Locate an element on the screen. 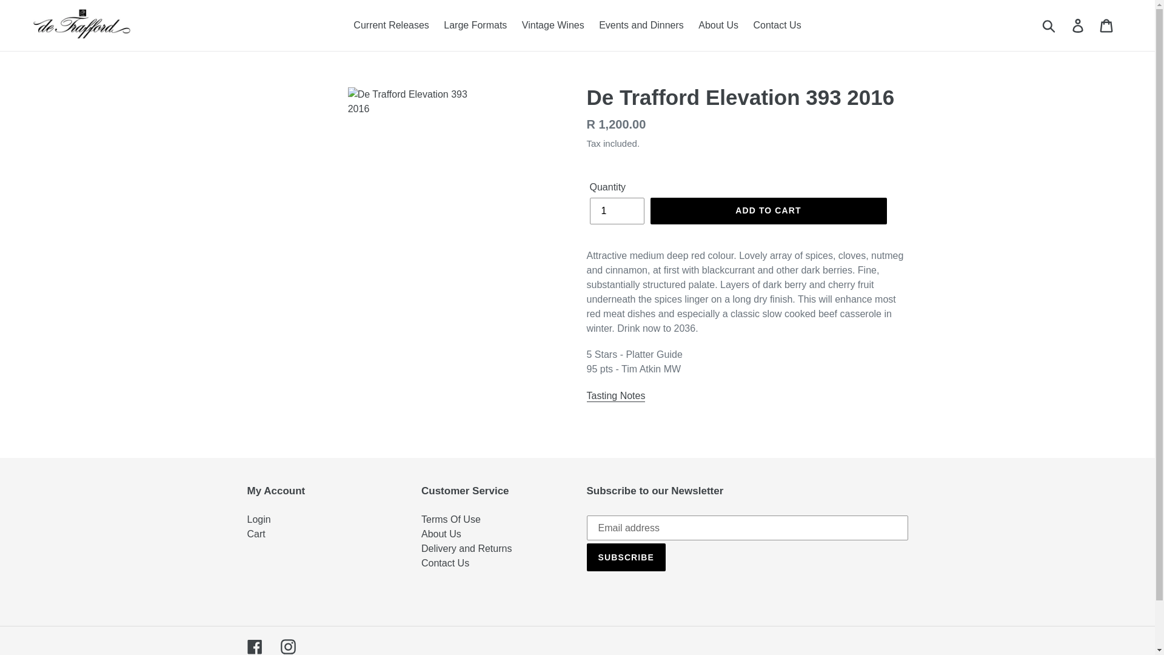  Delivery and Returns is located at coordinates (467, 548).